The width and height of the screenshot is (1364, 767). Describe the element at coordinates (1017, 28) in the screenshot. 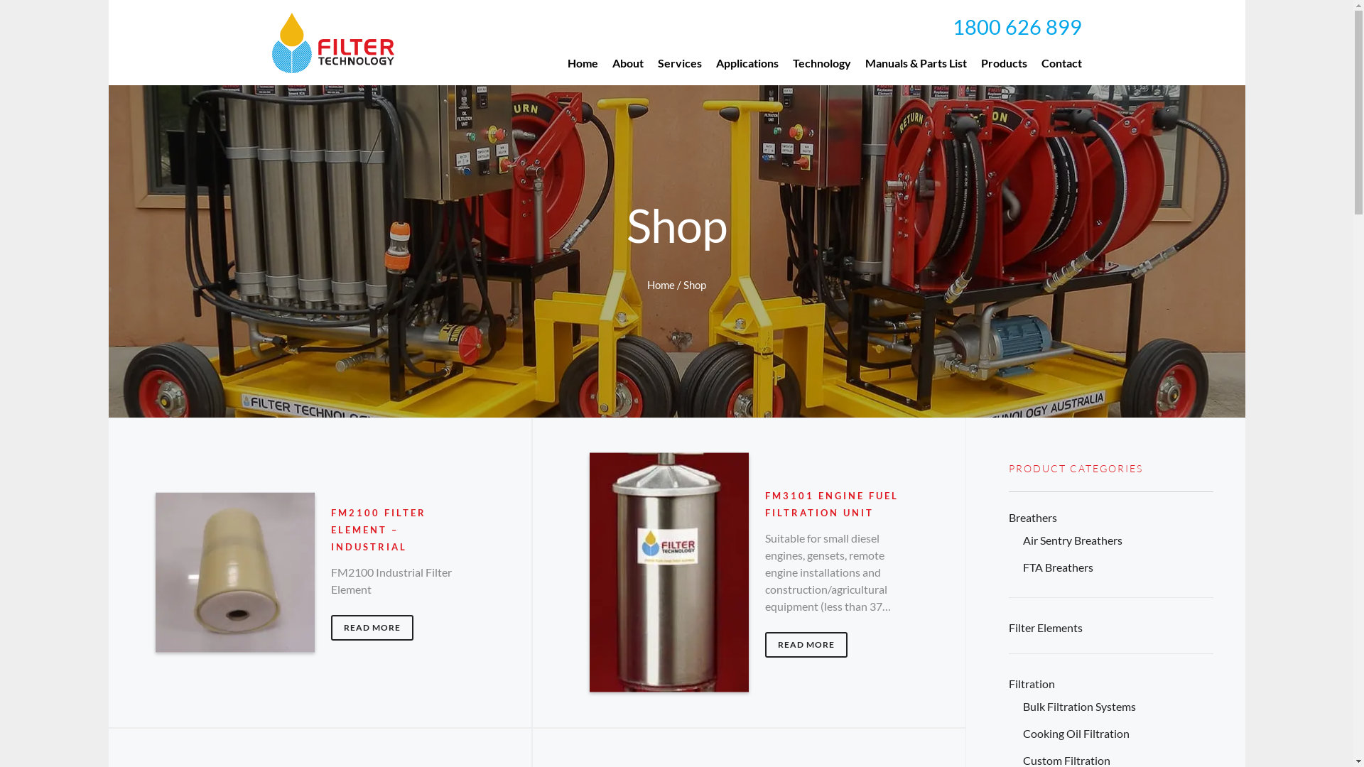

I see `1800 626 899` at that location.